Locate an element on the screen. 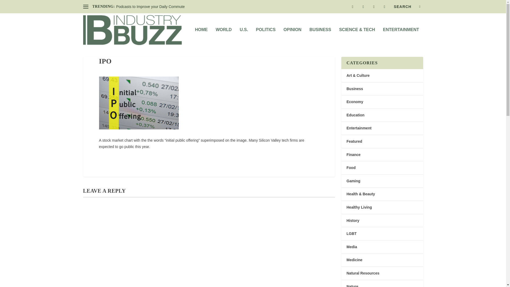 This screenshot has width=510, height=287. Search for: is located at coordinates (407, 6).